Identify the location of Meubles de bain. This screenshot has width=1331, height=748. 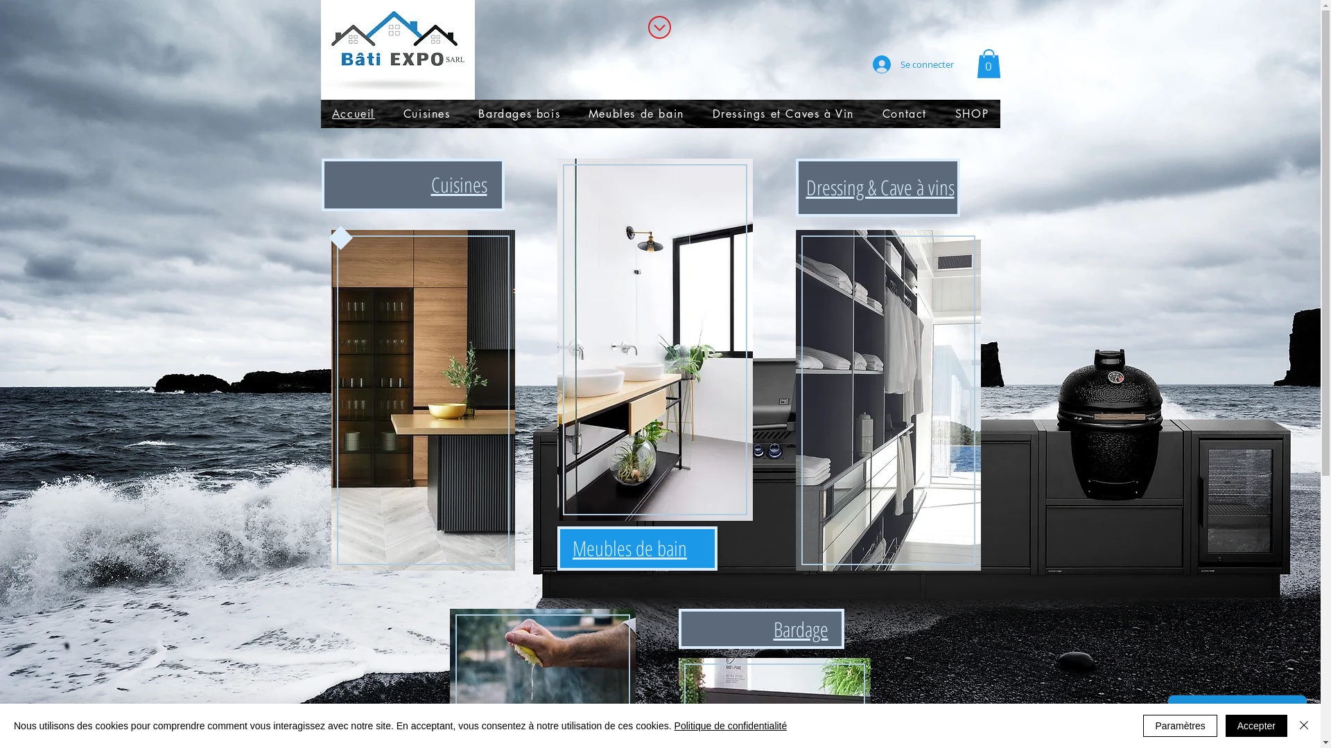
(636, 114).